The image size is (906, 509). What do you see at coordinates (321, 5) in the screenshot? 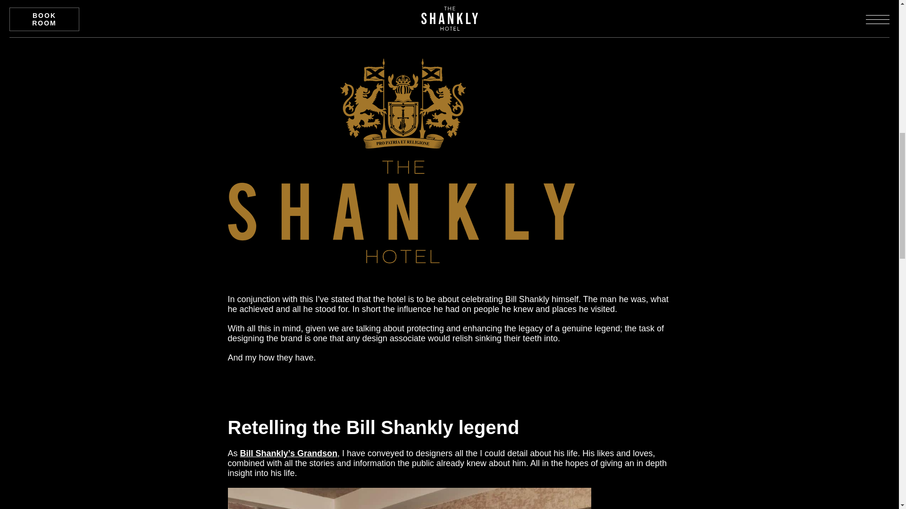
I see `blogs` at bounding box center [321, 5].